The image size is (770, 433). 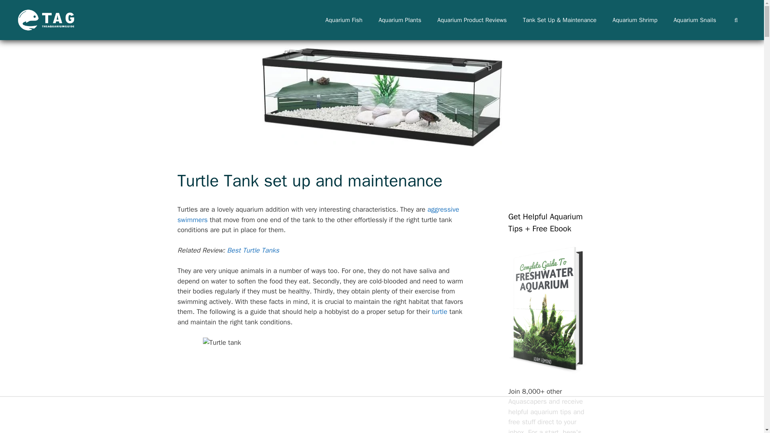 What do you see at coordinates (634, 20) in the screenshot?
I see `Aquarium Shrimp` at bounding box center [634, 20].